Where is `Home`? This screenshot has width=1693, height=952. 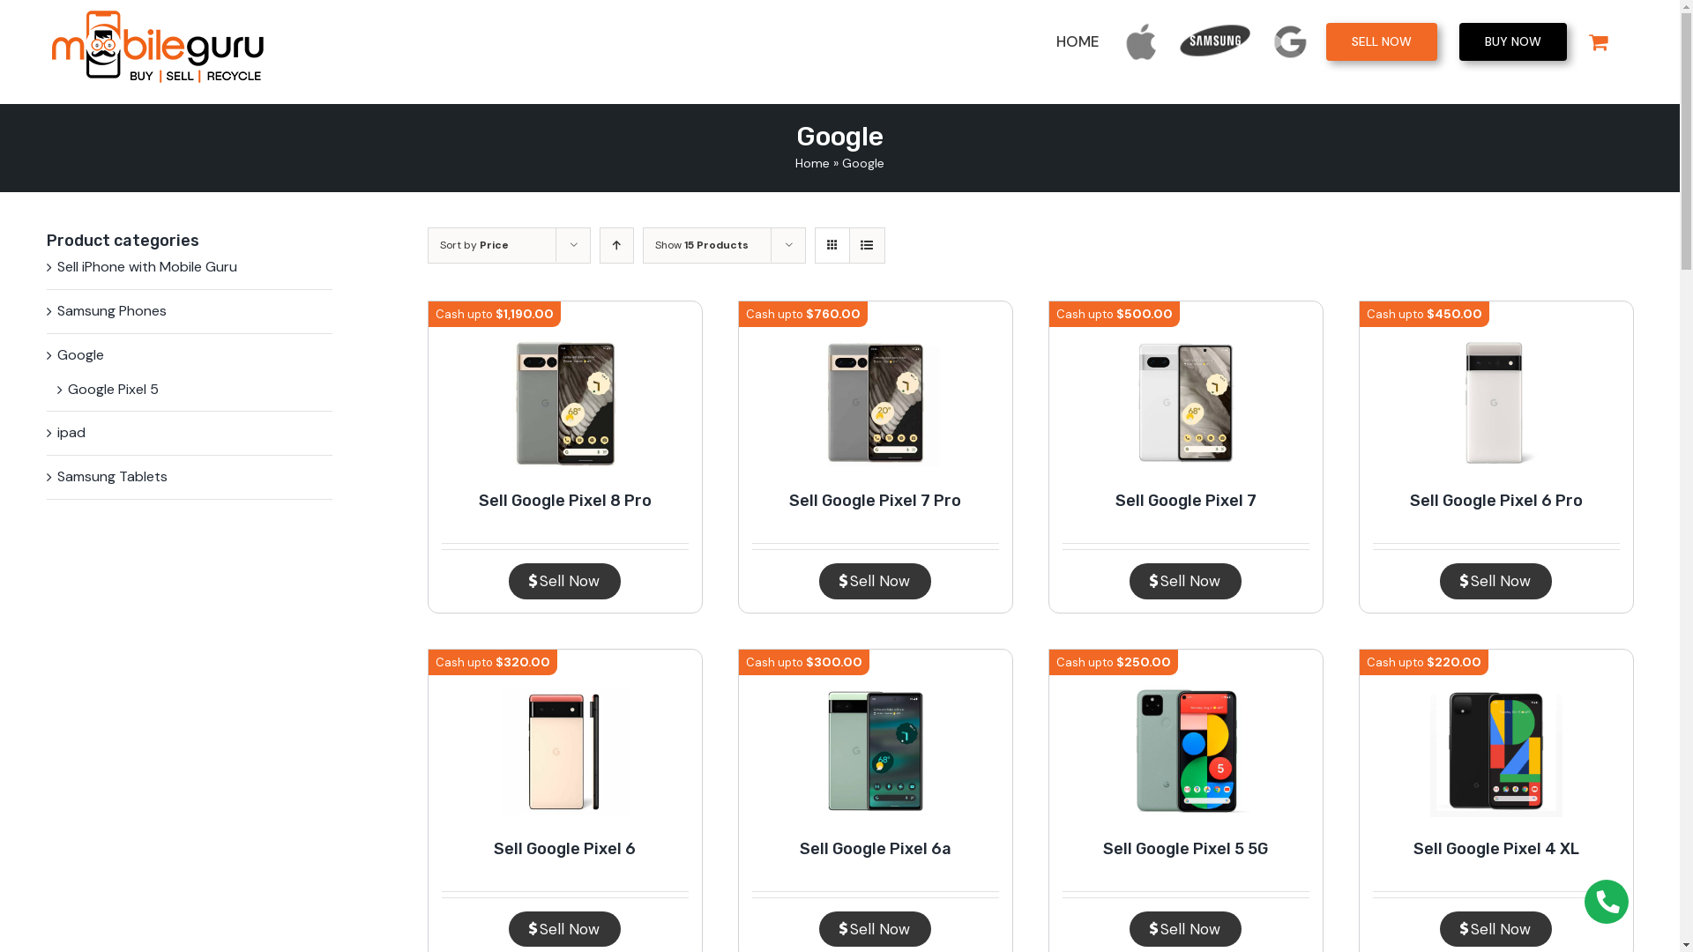 Home is located at coordinates (813, 163).